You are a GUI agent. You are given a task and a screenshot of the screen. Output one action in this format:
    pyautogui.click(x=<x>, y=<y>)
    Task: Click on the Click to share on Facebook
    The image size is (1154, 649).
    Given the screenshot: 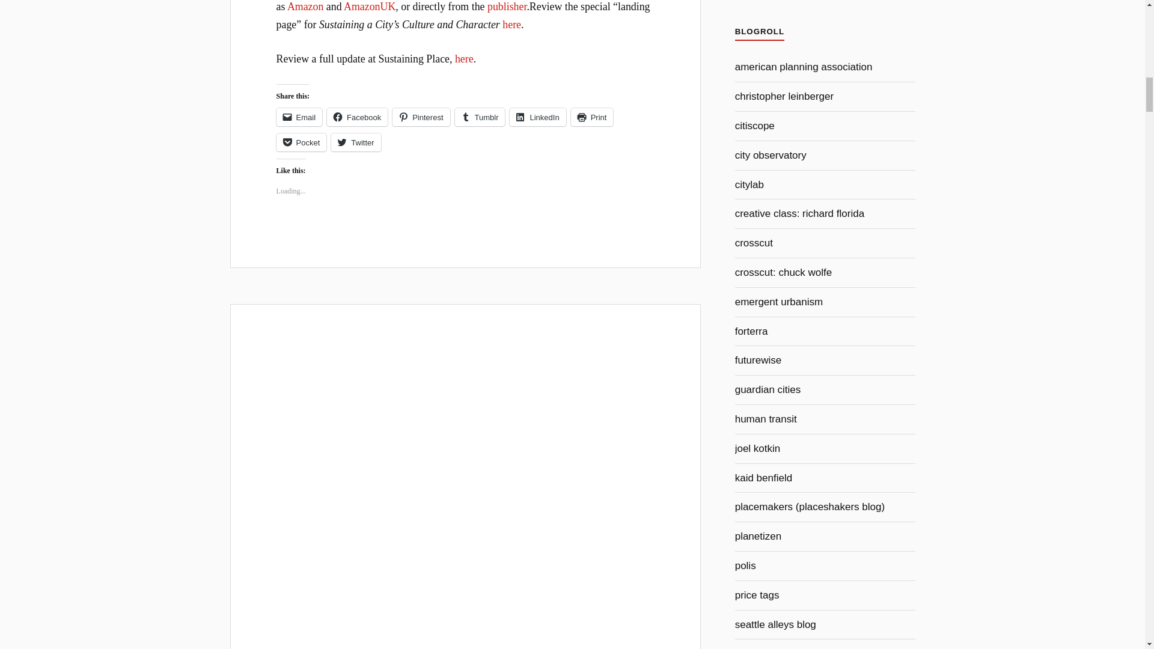 What is the action you would take?
    pyautogui.click(x=357, y=117)
    